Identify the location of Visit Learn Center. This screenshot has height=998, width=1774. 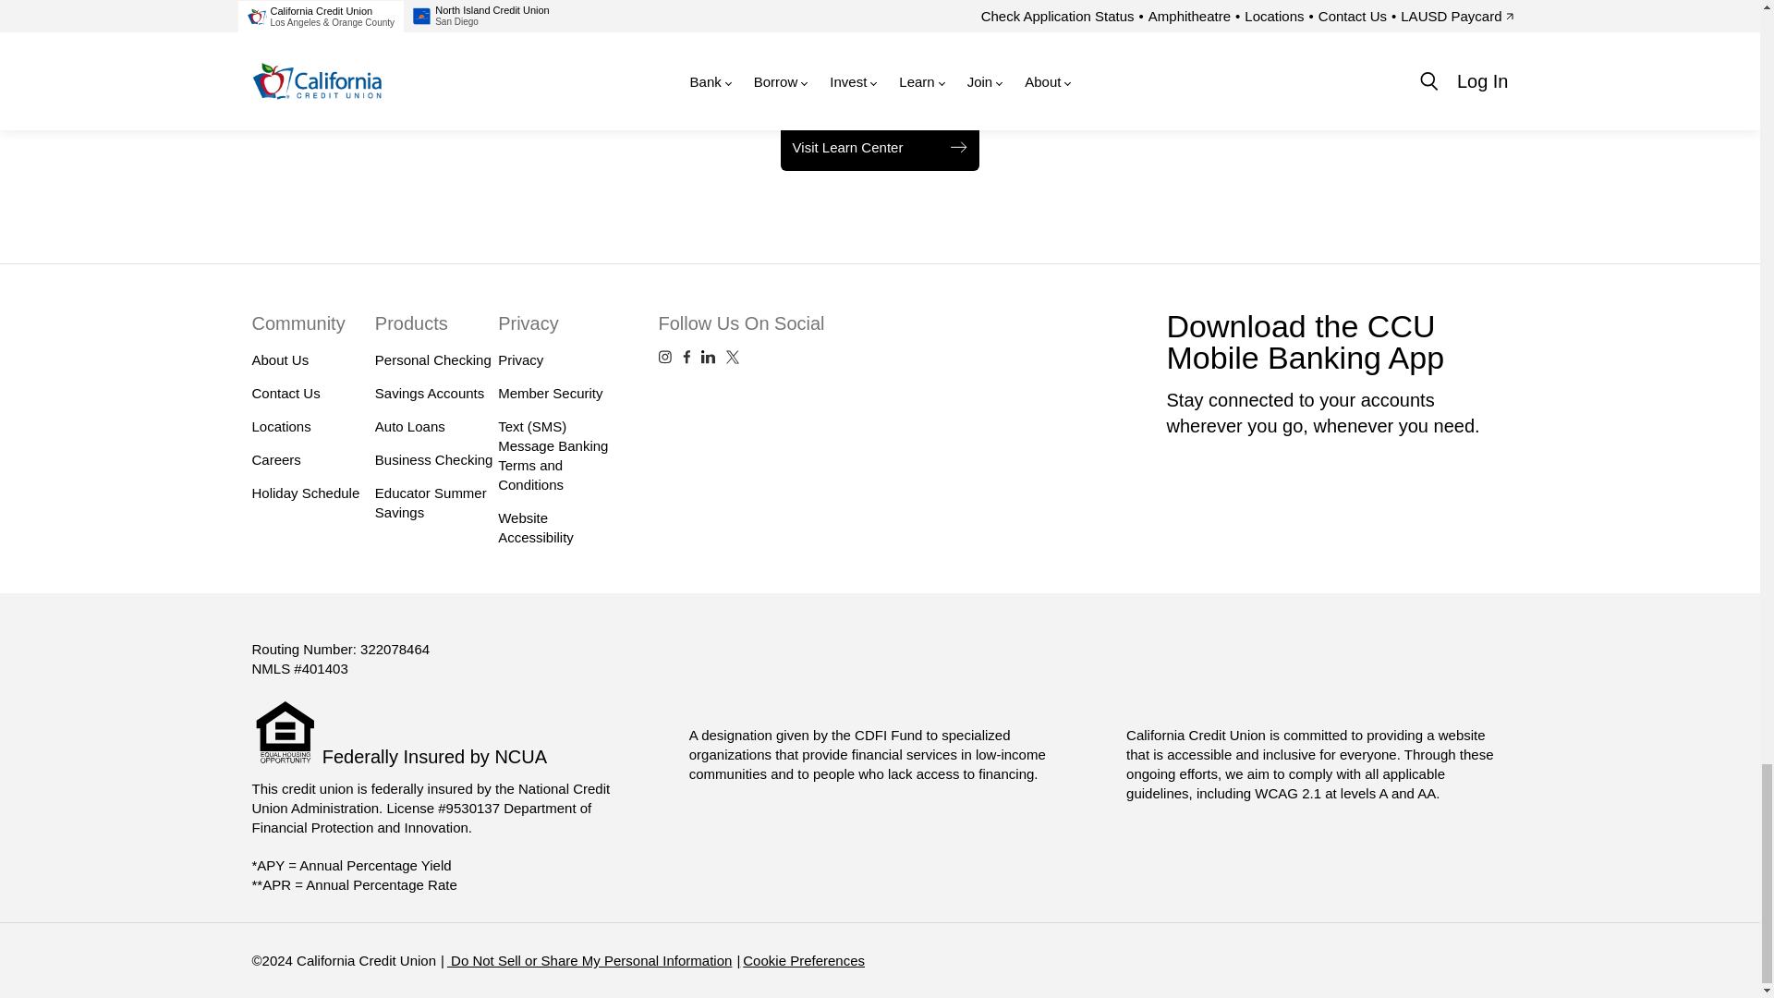
(880, 146).